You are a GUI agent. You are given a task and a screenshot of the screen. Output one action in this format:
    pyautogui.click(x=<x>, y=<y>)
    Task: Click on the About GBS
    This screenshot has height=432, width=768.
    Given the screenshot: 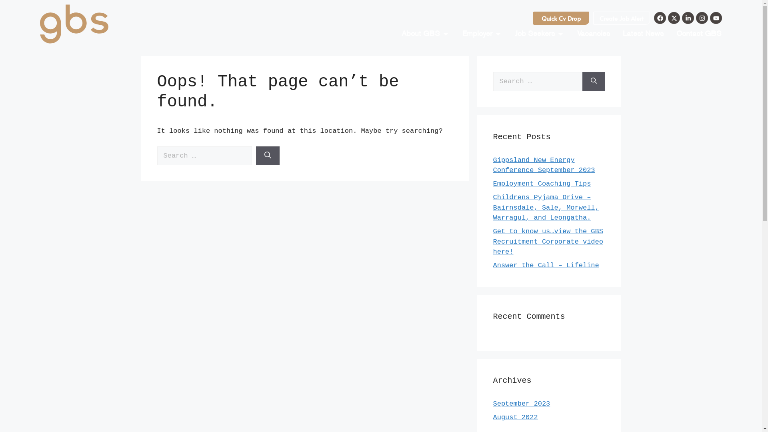 What is the action you would take?
    pyautogui.click(x=421, y=34)
    